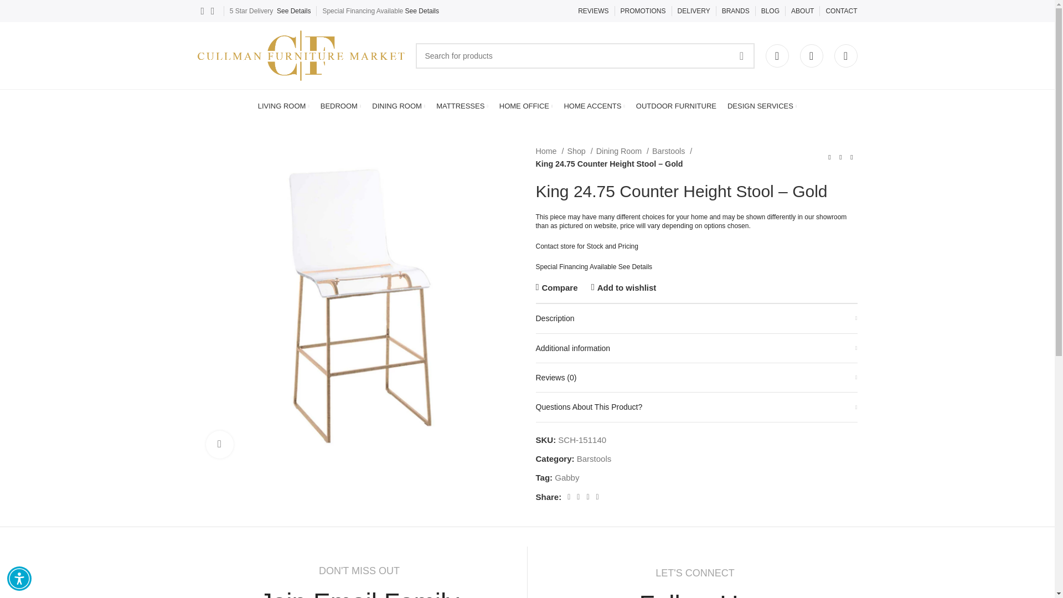 The height and width of the screenshot is (598, 1063). Describe the element at coordinates (777, 55) in the screenshot. I see `My account` at that location.